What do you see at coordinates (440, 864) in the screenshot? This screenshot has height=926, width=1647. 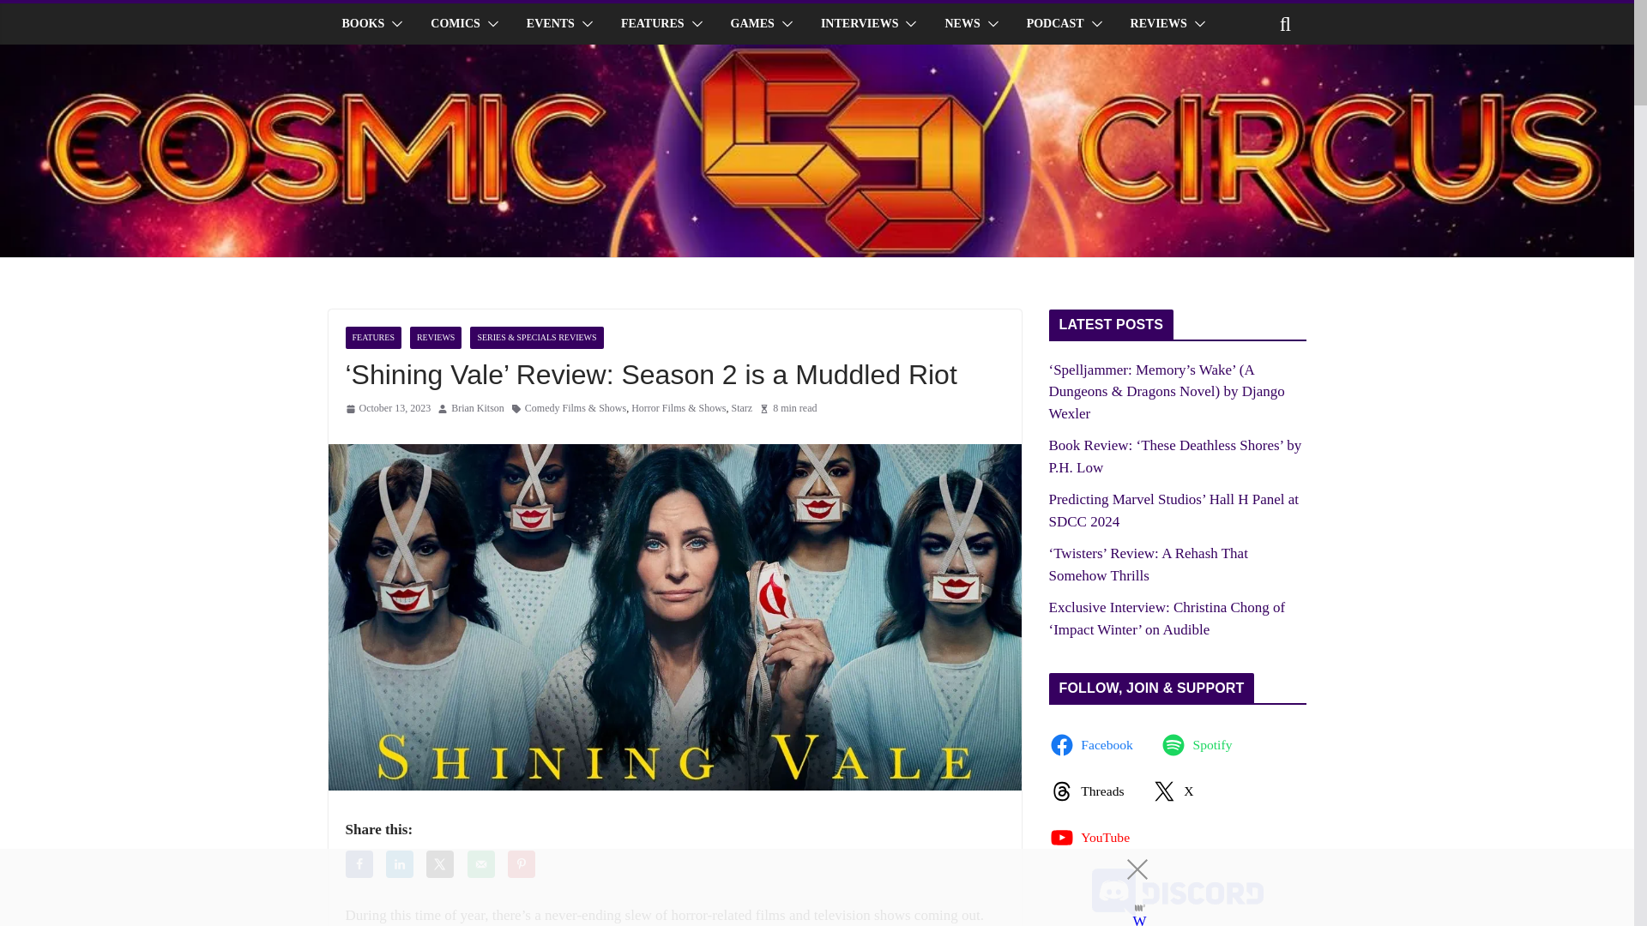 I see `Share on X` at bounding box center [440, 864].